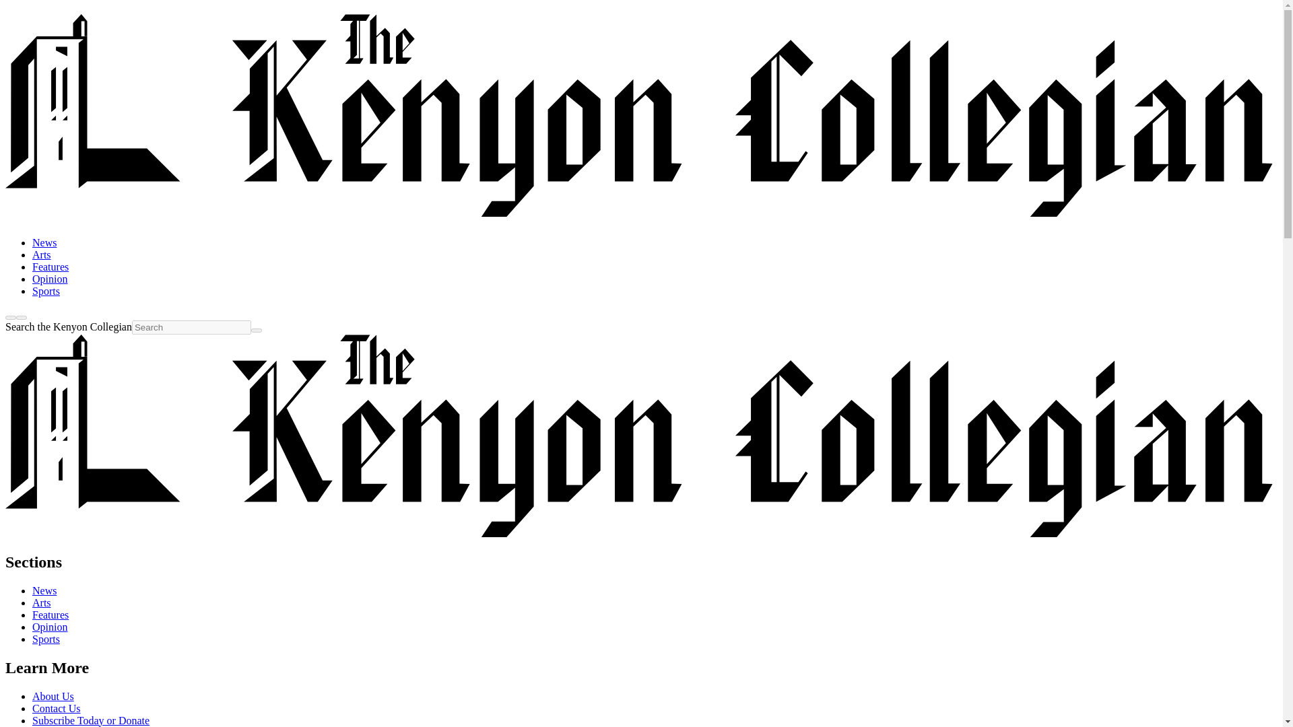 Image resolution: width=1293 pixels, height=727 pixels. Describe the element at coordinates (42, 602) in the screenshot. I see `Arts` at that location.